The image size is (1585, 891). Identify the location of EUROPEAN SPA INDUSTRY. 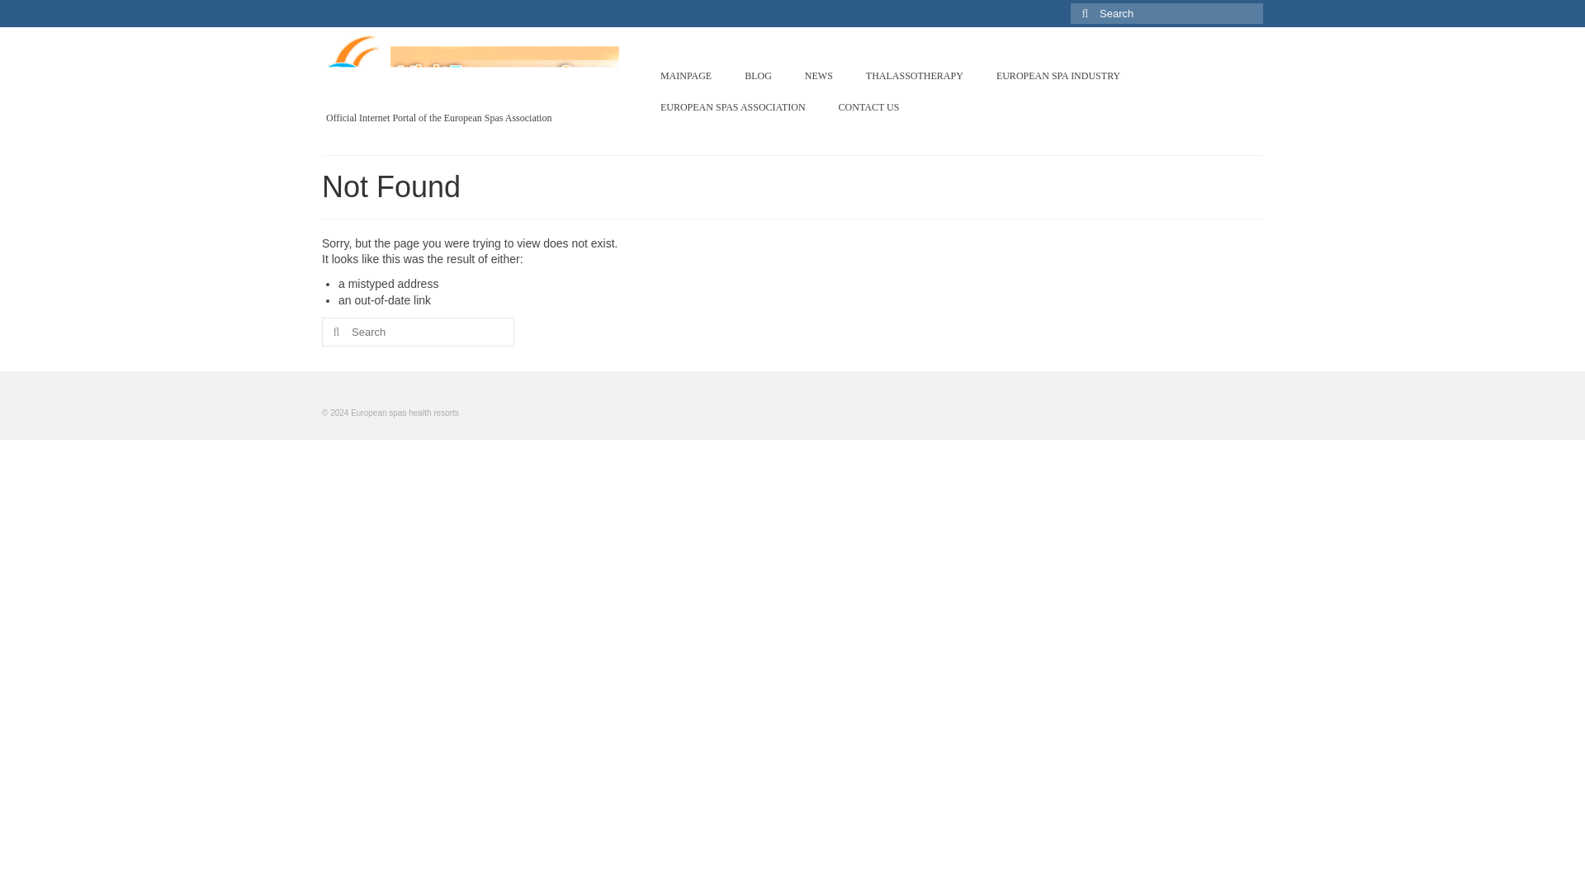
(1057, 76).